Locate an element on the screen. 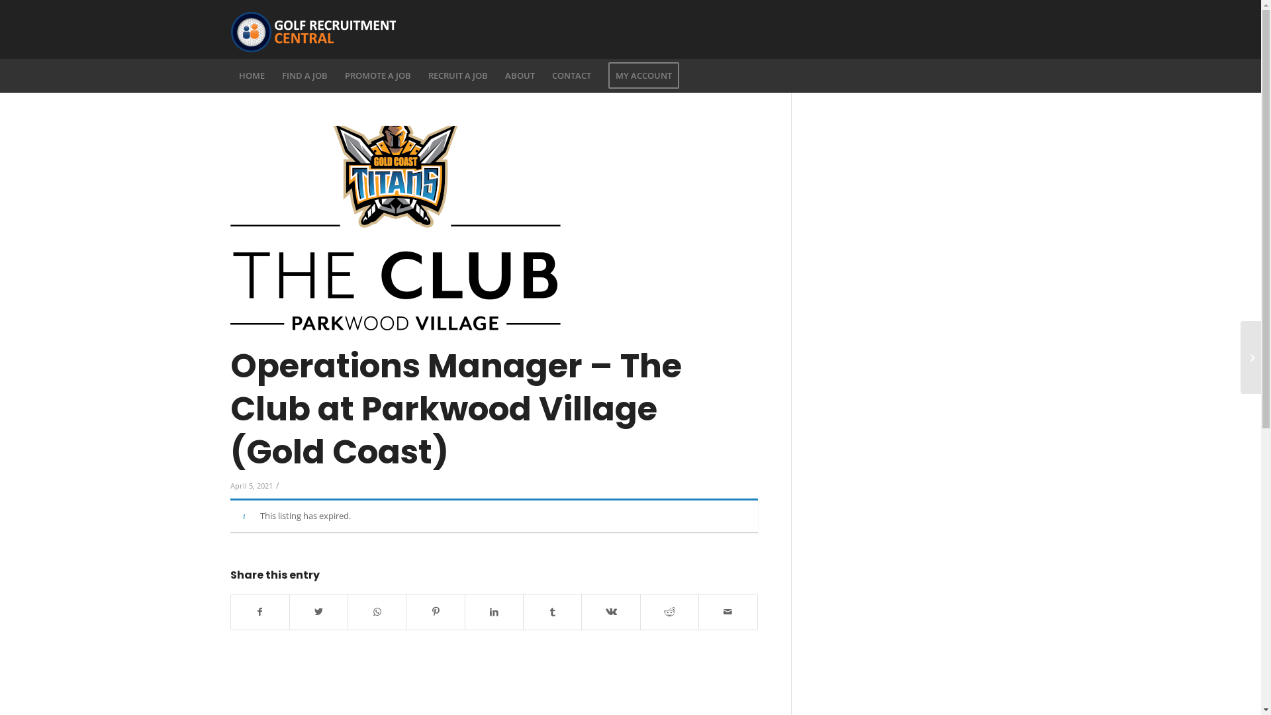  logo is located at coordinates (494, 232).